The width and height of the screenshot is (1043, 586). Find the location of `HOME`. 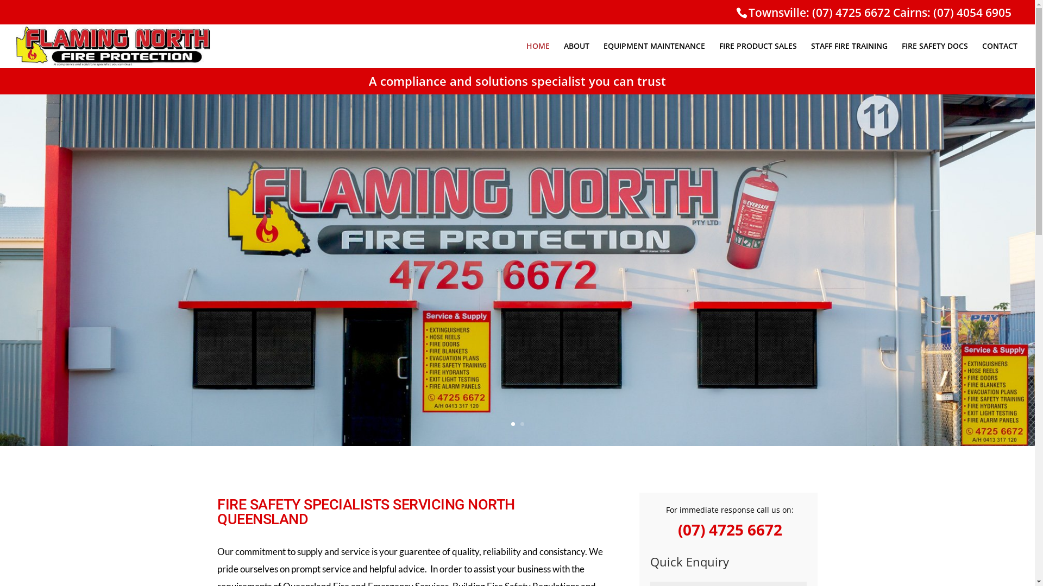

HOME is located at coordinates (538, 55).